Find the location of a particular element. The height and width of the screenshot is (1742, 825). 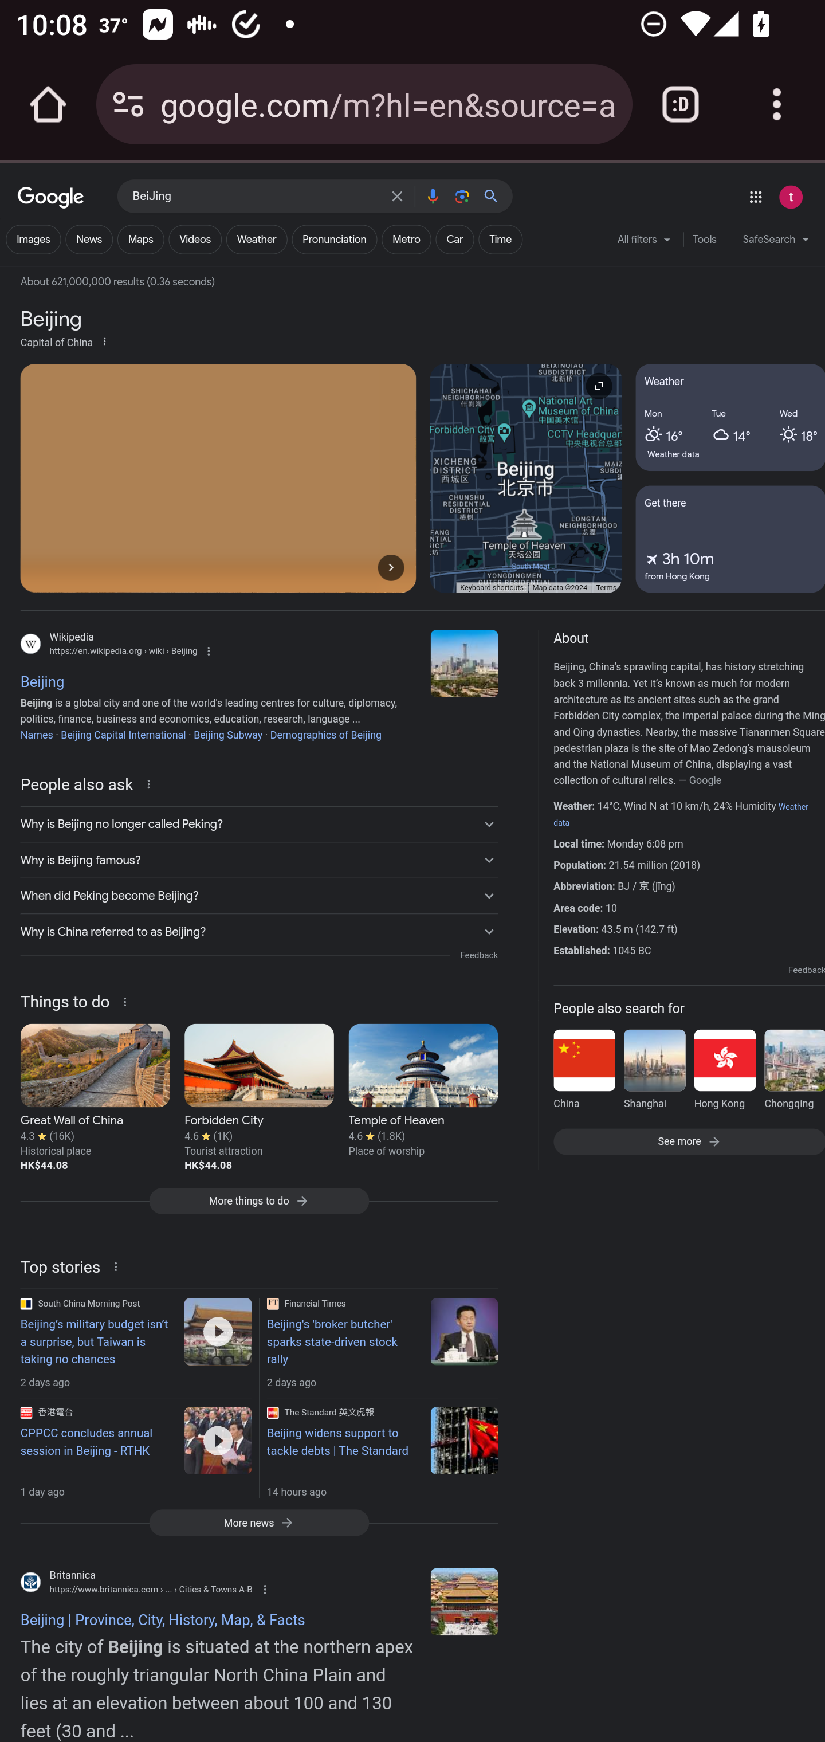

Why is China referred to as Beijing? is located at coordinates (258, 931).